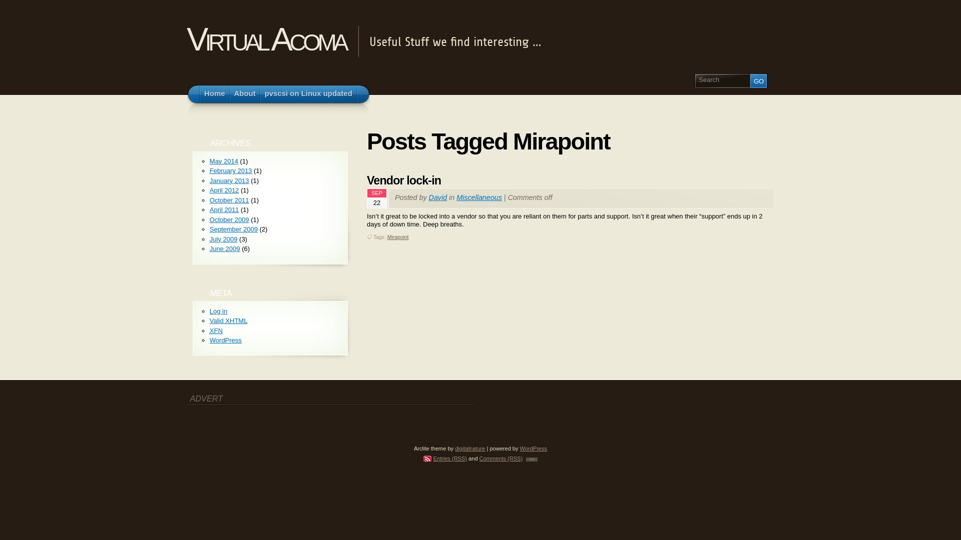 The image size is (961, 540). I want to click on WordPress, so click(226, 340).